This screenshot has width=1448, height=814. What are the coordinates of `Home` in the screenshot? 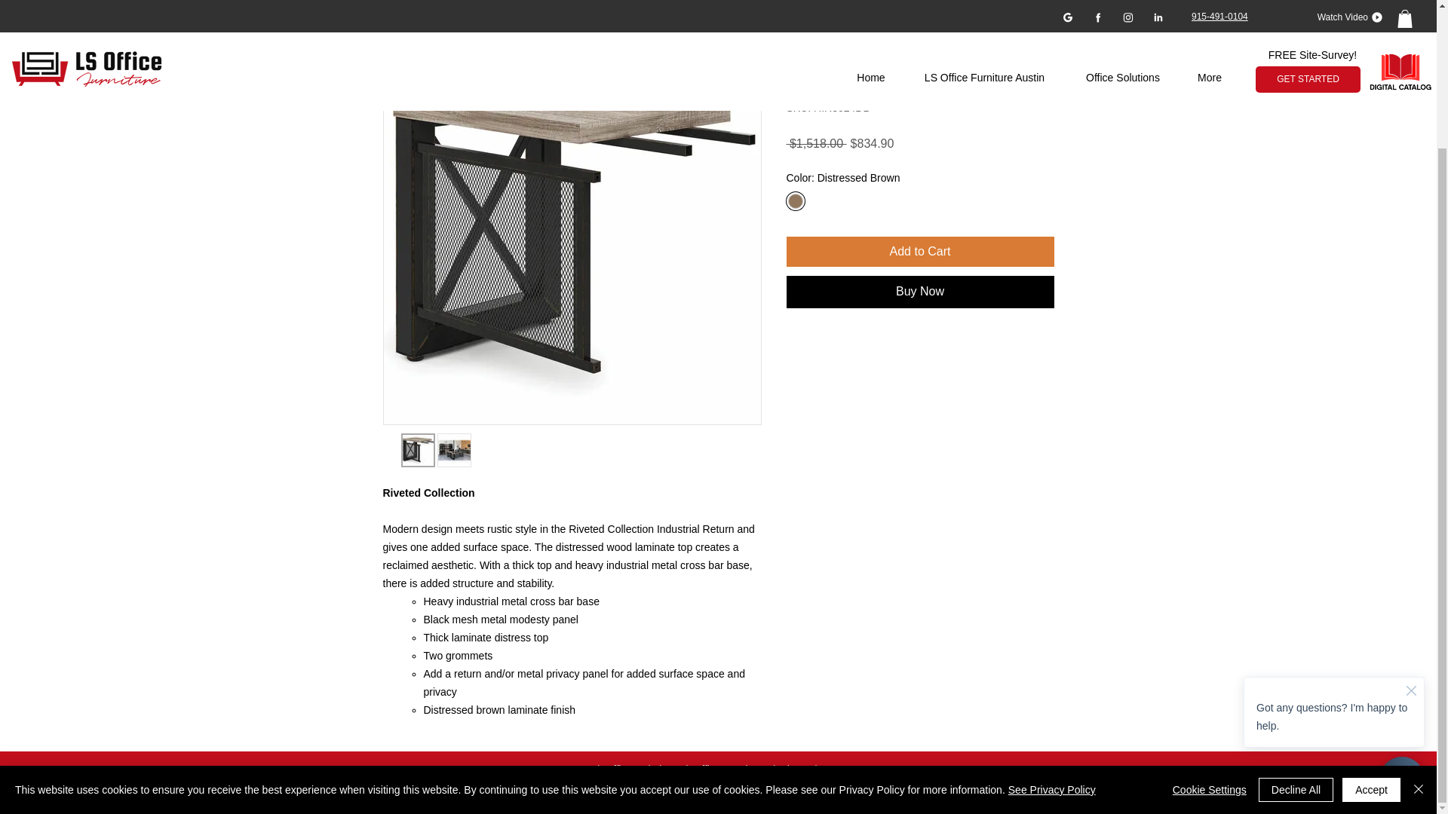 It's located at (575, 770).